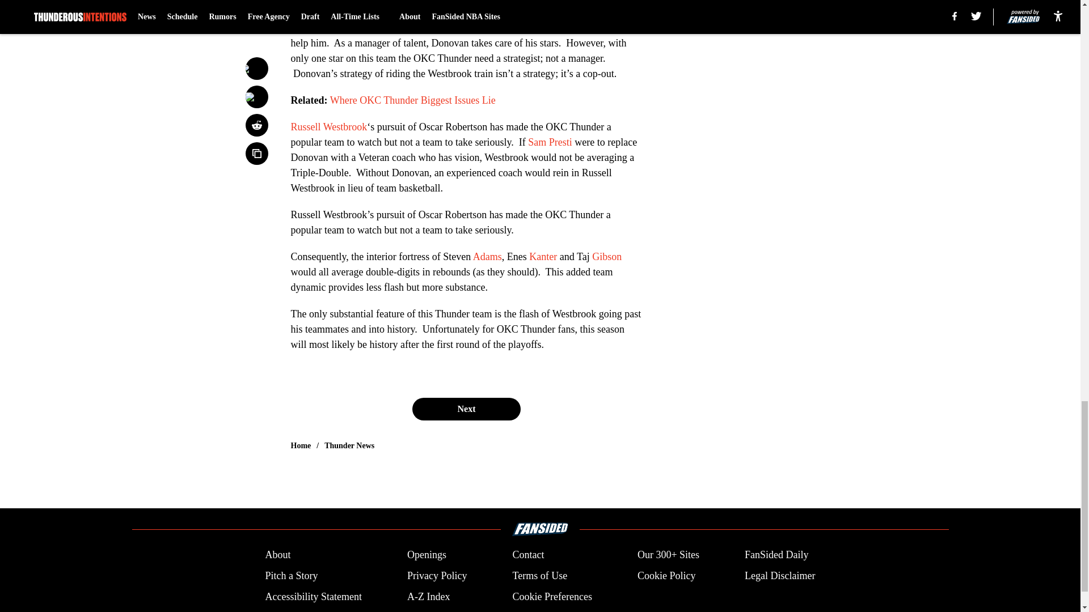  What do you see at coordinates (543, 256) in the screenshot?
I see `Kanter` at bounding box center [543, 256].